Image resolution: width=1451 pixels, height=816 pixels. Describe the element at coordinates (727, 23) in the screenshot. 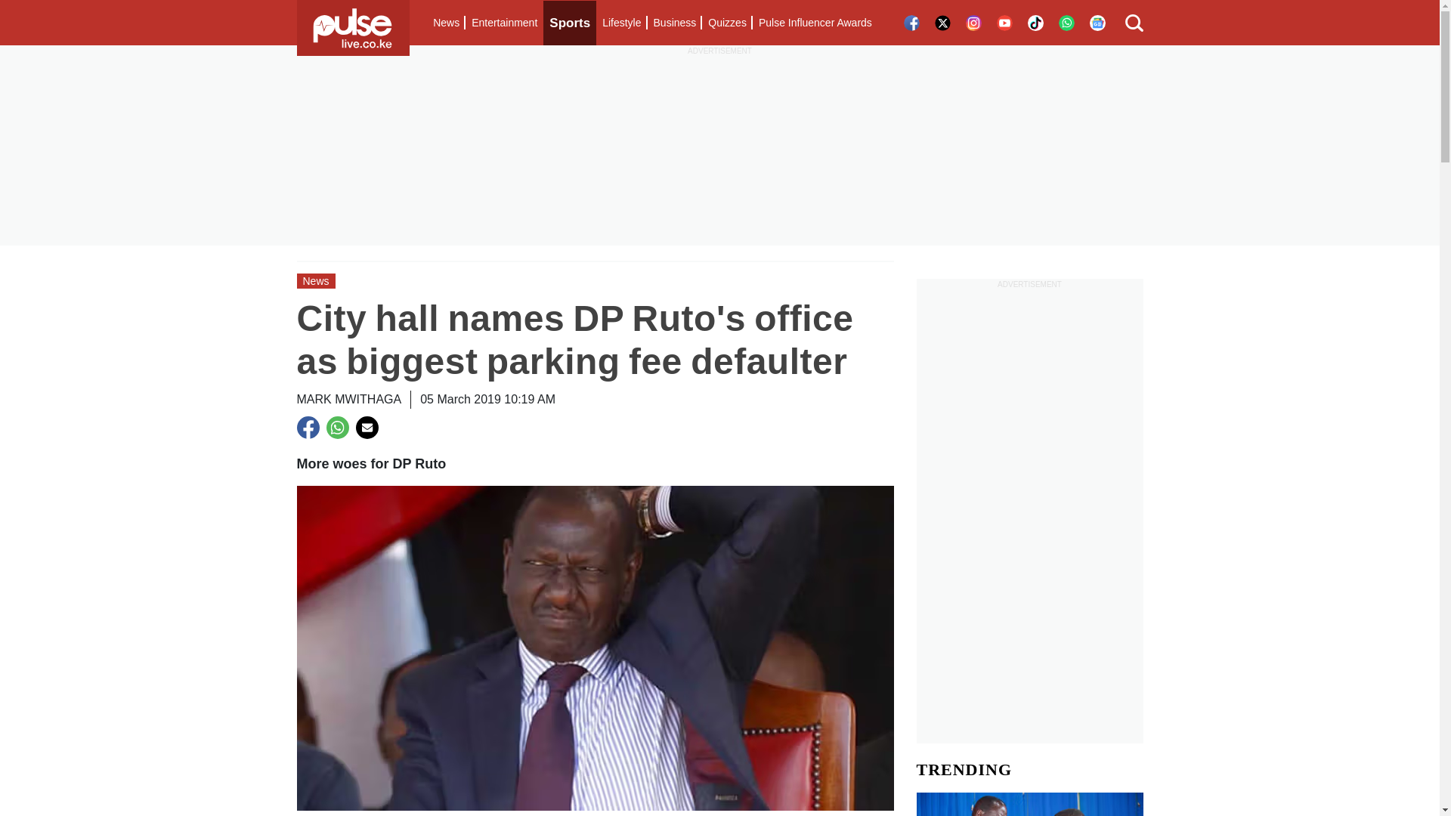

I see `Quizzes` at that location.